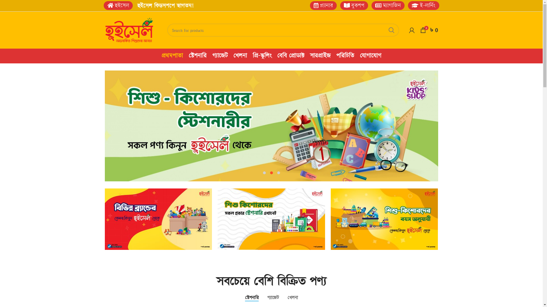 This screenshot has height=307, width=547. What do you see at coordinates (385, 219) in the screenshot?
I see `banner3` at bounding box center [385, 219].